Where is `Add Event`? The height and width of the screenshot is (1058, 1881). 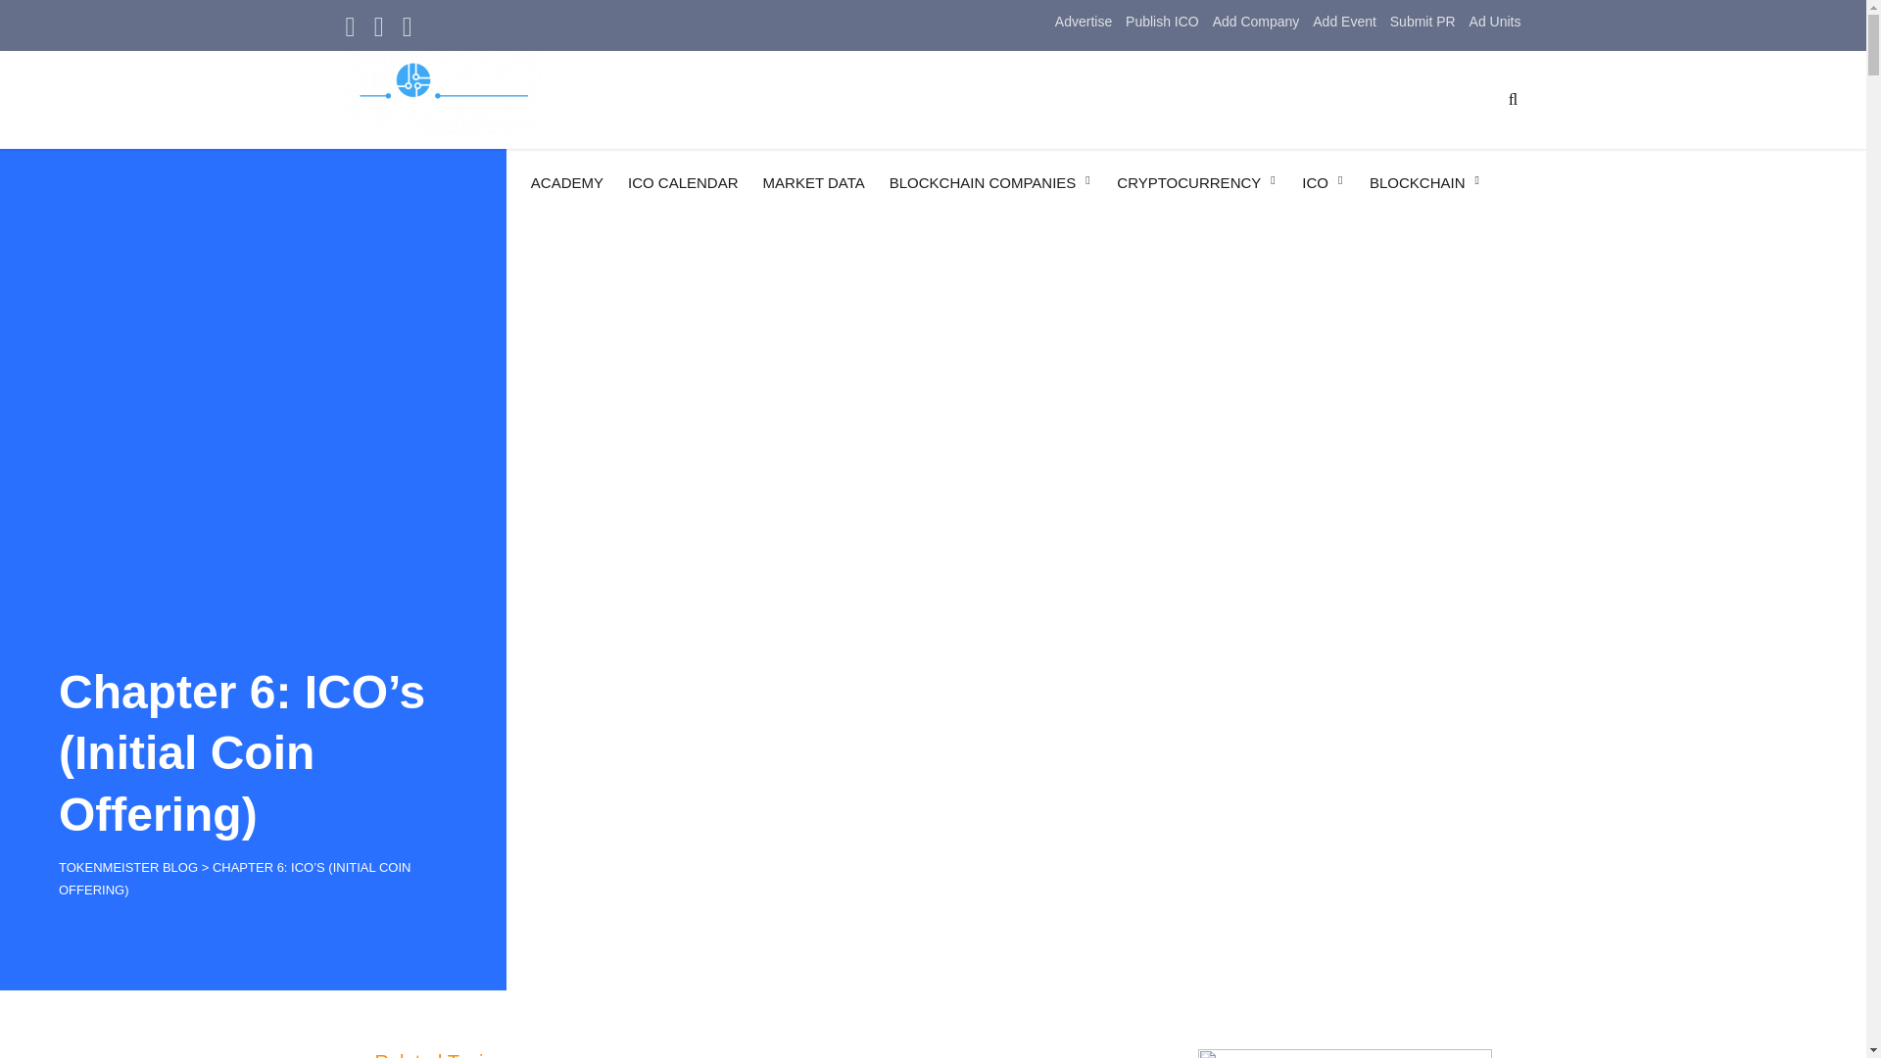 Add Event is located at coordinates (1344, 22).